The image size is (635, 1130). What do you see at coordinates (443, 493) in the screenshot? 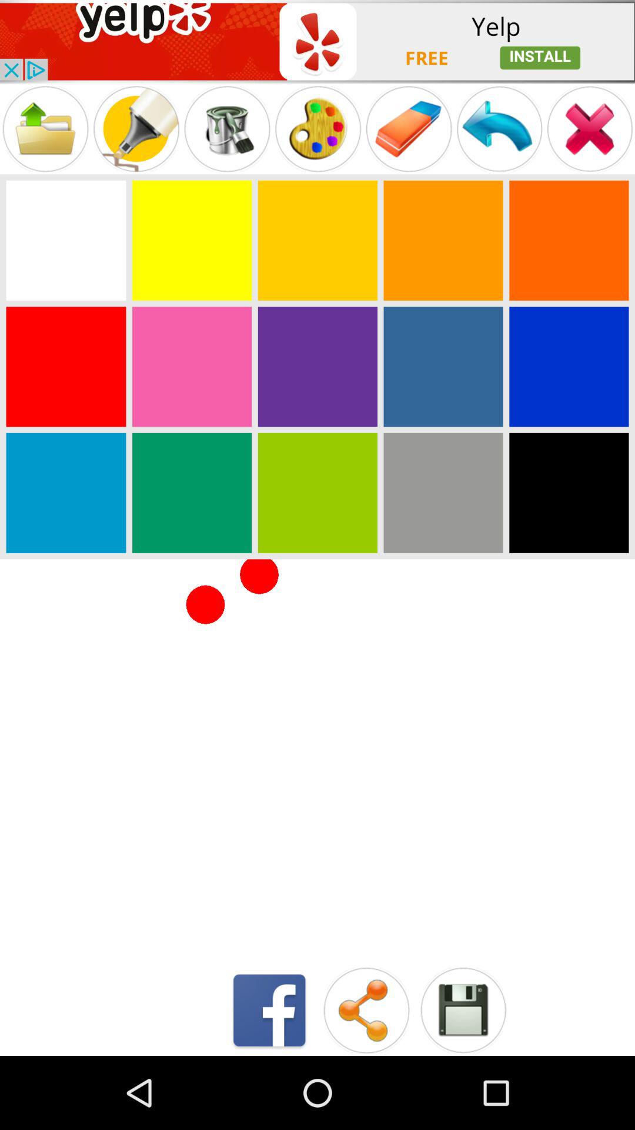
I see `select grey` at bounding box center [443, 493].